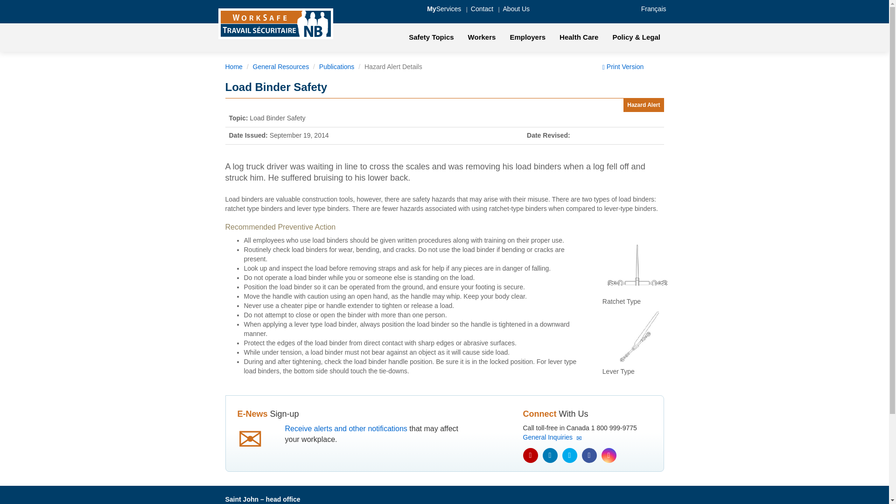  I want to click on About Us, so click(516, 8).